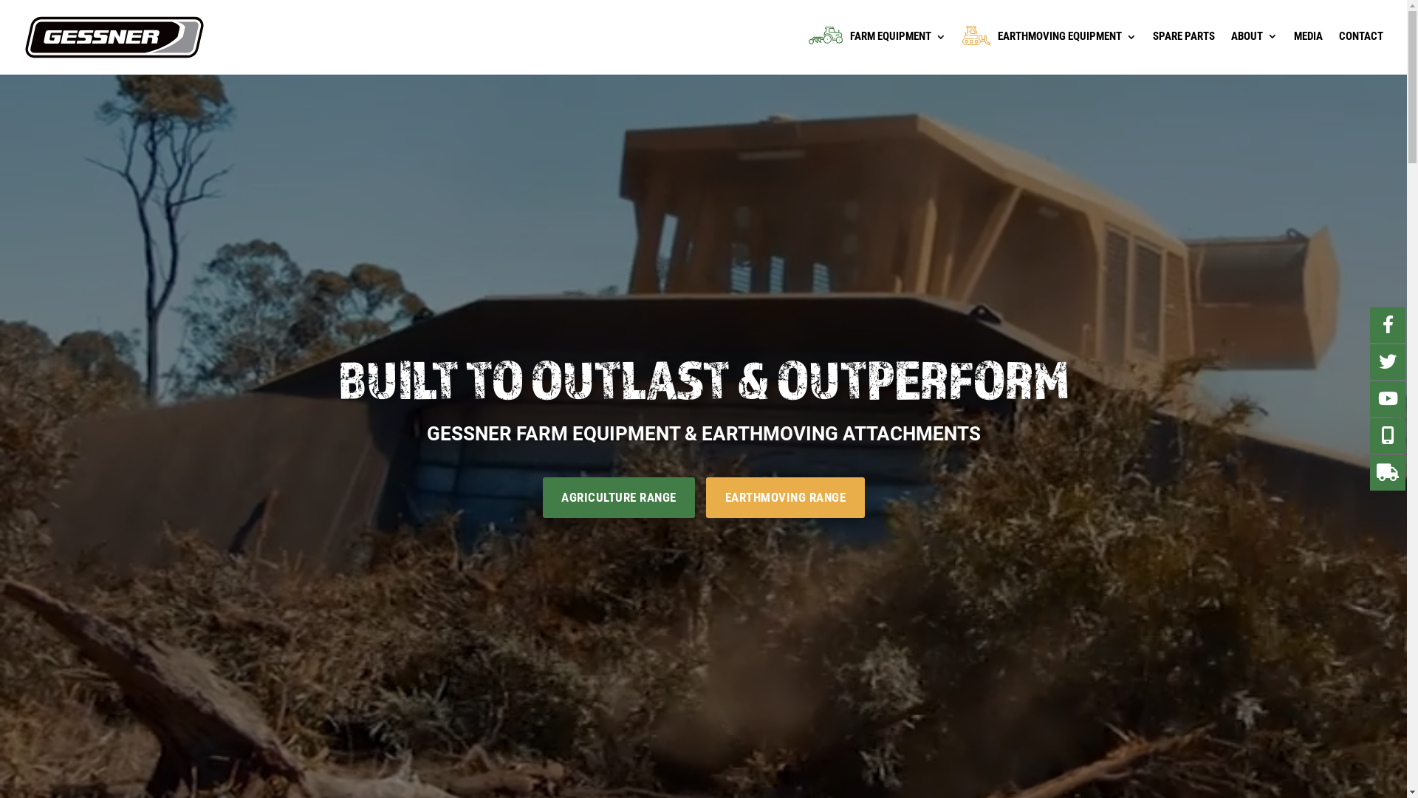 This screenshot has width=1418, height=798. What do you see at coordinates (1361, 49) in the screenshot?
I see `CONTACT` at bounding box center [1361, 49].